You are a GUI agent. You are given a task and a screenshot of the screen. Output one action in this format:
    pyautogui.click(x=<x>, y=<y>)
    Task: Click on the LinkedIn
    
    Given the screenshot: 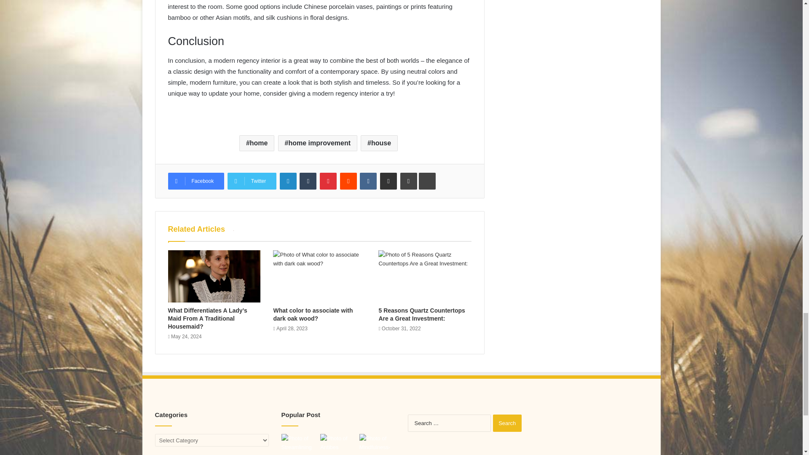 What is the action you would take?
    pyautogui.click(x=288, y=181)
    